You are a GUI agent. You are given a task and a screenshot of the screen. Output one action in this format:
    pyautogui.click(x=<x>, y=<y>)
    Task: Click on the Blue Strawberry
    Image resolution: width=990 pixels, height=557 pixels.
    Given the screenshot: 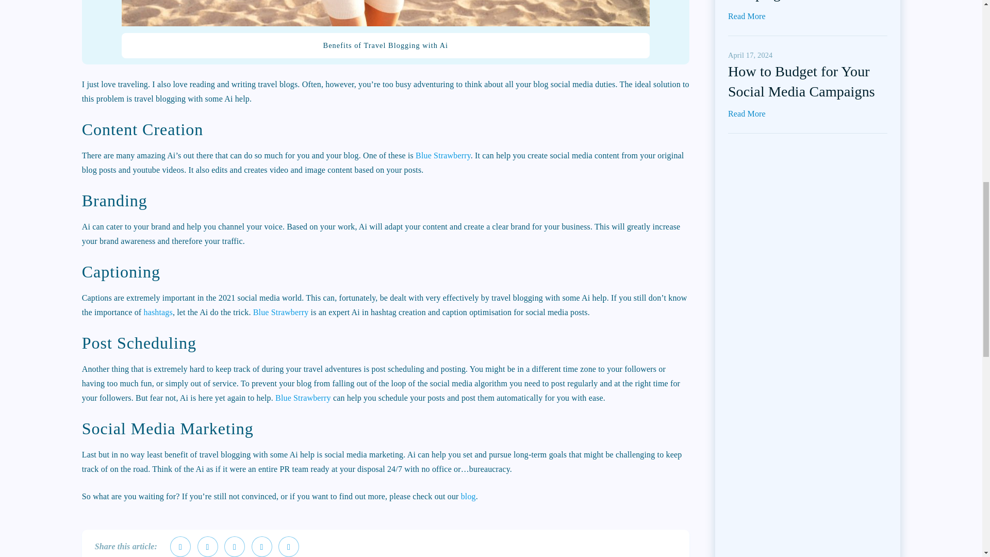 What is the action you would take?
    pyautogui.click(x=443, y=155)
    